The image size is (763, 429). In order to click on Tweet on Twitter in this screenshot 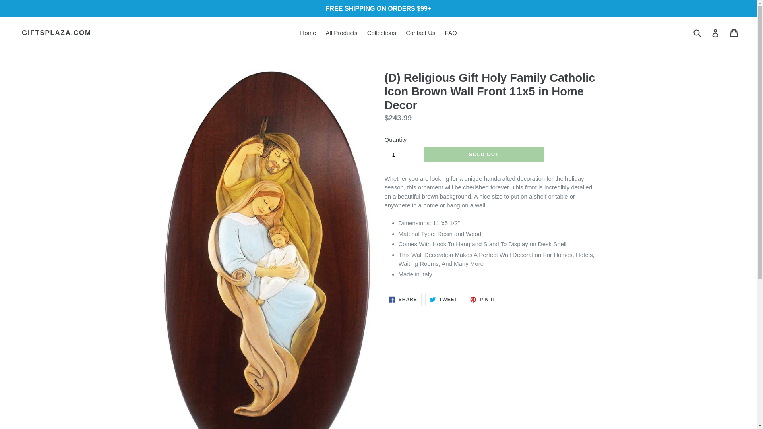, I will do `click(403, 300)`.